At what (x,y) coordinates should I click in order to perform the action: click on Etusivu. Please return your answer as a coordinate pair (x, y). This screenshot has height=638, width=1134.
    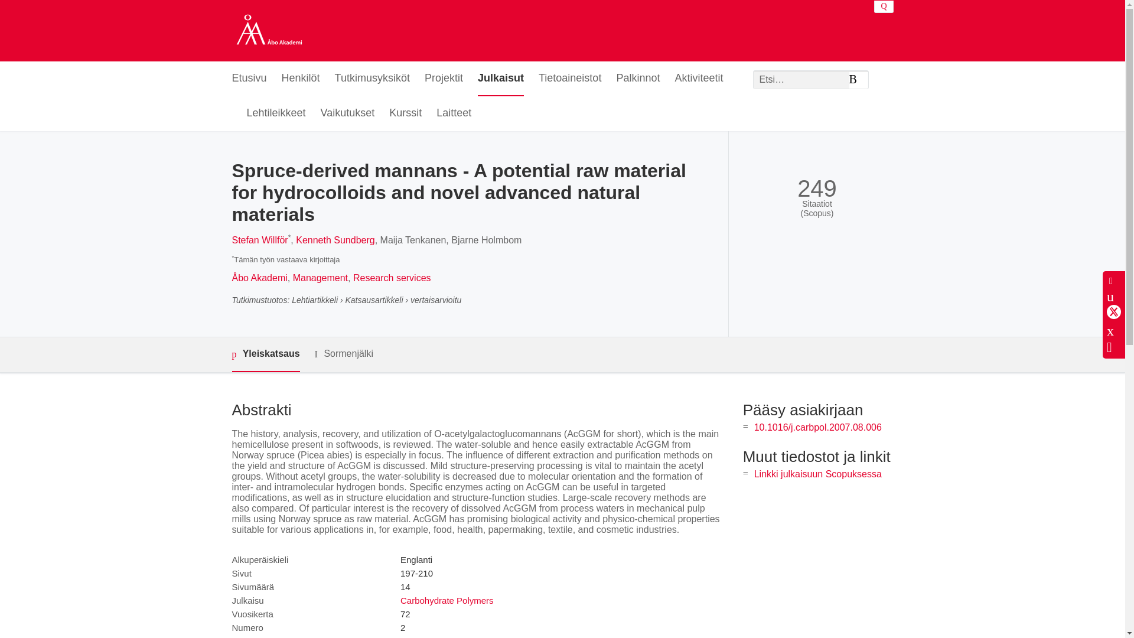
    Looking at the image, I should click on (249, 79).